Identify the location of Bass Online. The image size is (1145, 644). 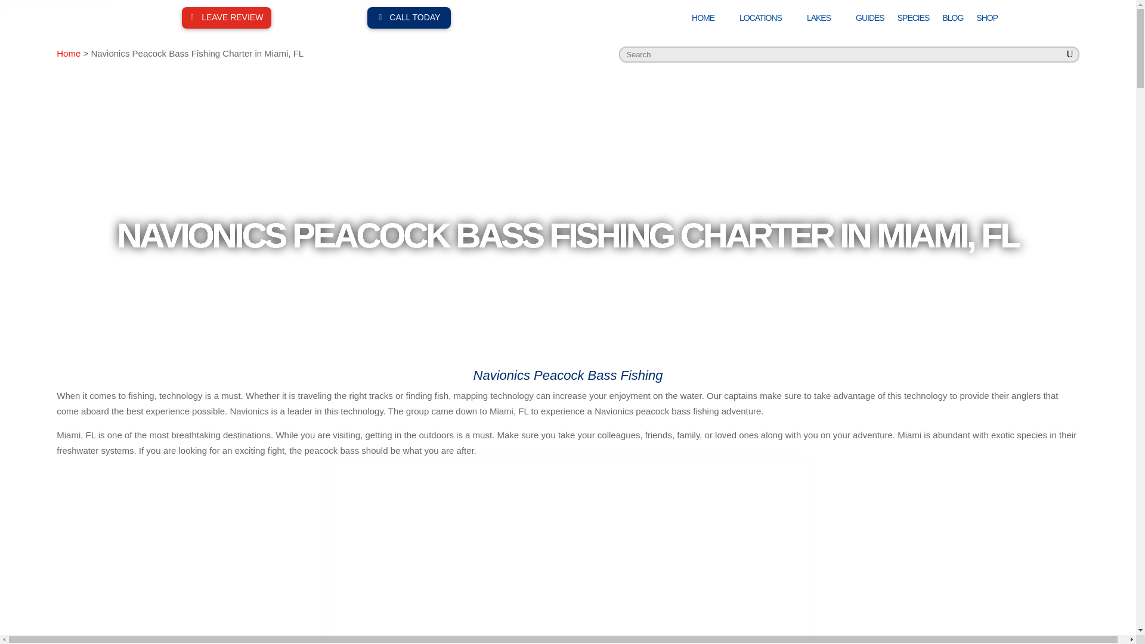
(708, 20).